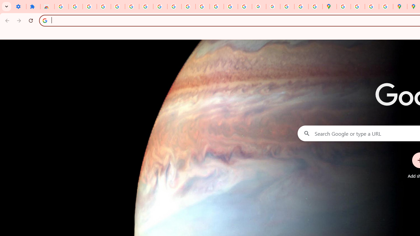 The width and height of the screenshot is (420, 236). What do you see at coordinates (329, 7) in the screenshot?
I see `Google Maps` at bounding box center [329, 7].